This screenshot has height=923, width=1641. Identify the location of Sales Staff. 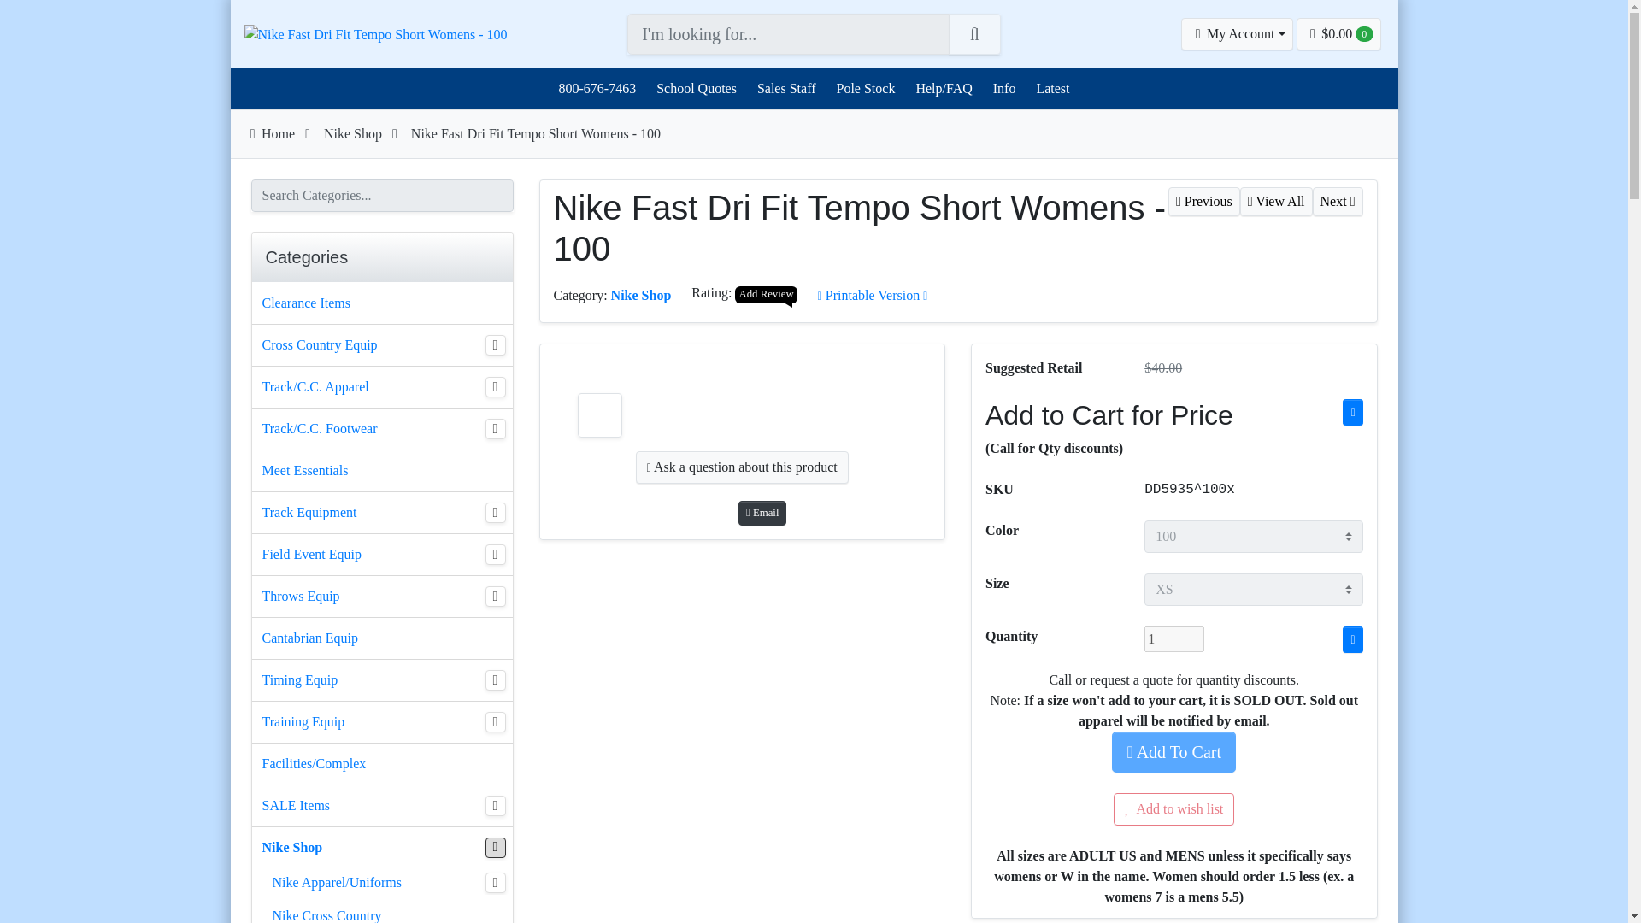
(786, 88).